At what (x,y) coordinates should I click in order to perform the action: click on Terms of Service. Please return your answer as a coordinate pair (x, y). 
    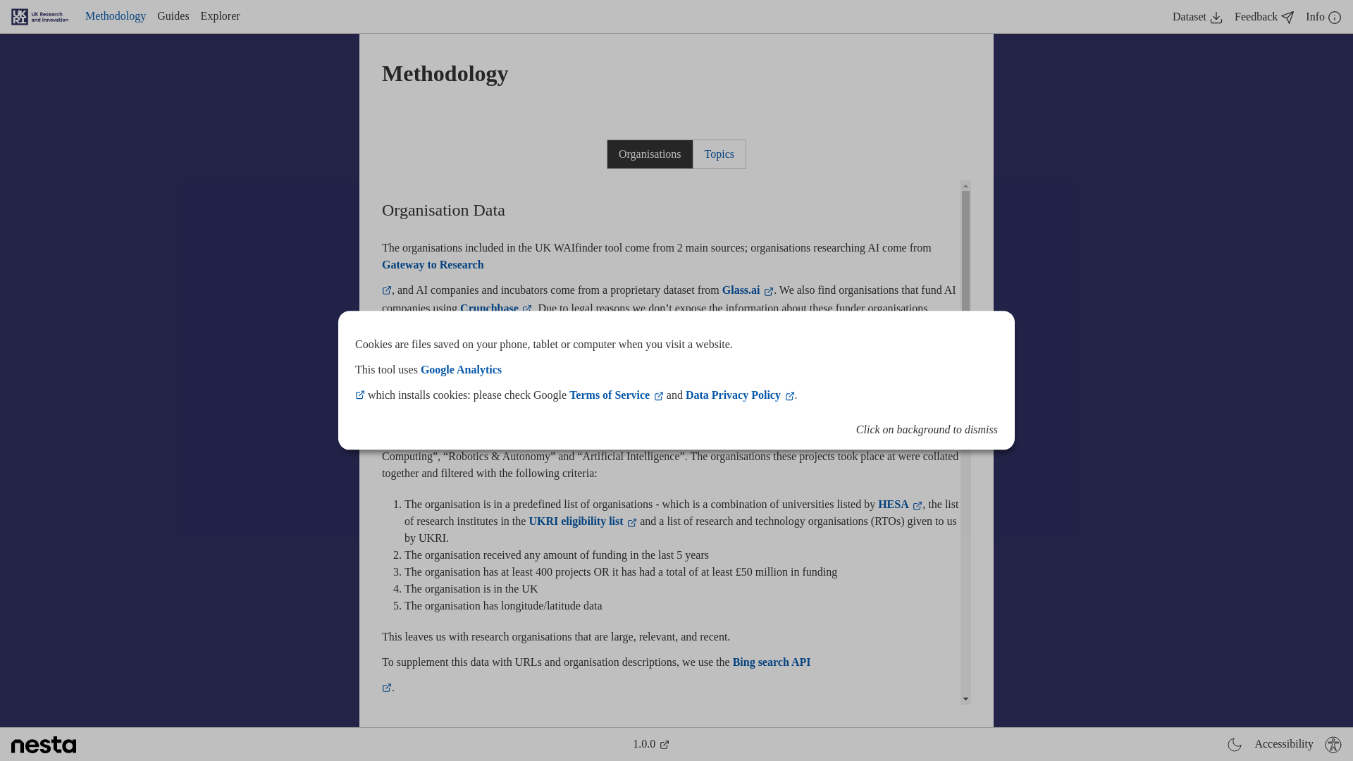
    Looking at the image, I should click on (617, 395).